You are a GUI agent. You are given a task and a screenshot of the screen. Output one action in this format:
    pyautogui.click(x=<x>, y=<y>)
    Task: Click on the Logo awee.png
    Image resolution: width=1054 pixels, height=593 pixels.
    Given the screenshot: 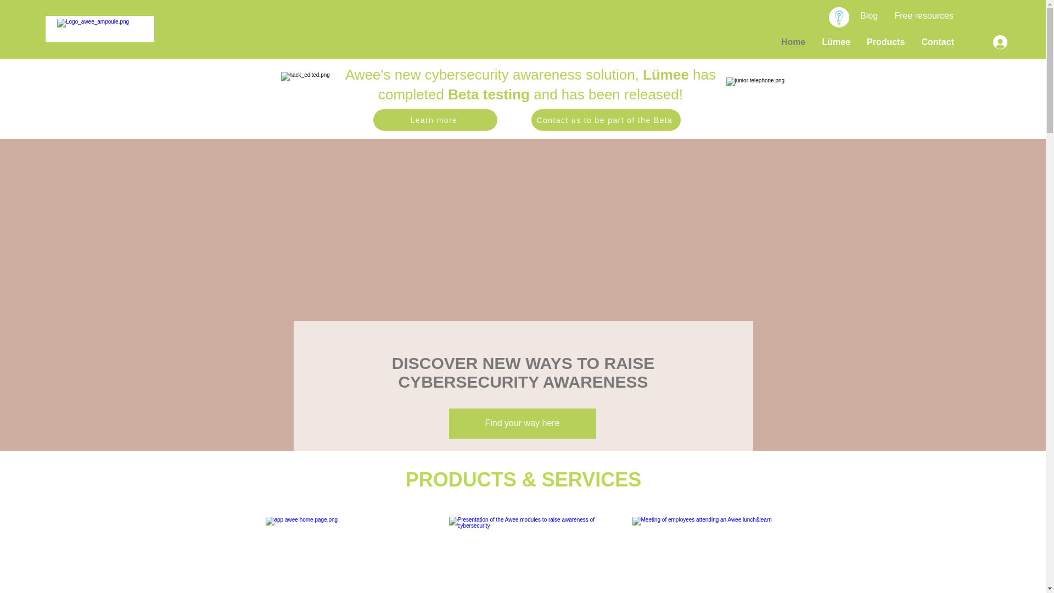 What is the action you would take?
    pyautogui.click(x=100, y=30)
    